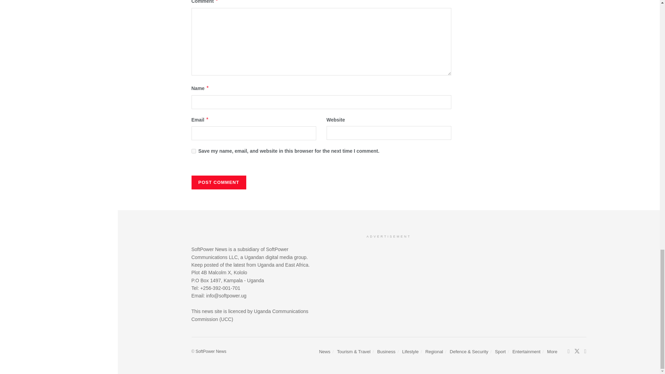 The width and height of the screenshot is (665, 374). Describe the element at coordinates (211, 351) in the screenshot. I see `SoftPower News` at that location.